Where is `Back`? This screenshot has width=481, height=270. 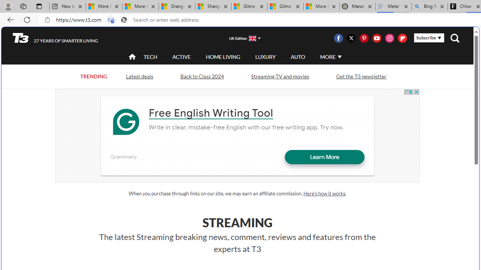
Back is located at coordinates (9, 19).